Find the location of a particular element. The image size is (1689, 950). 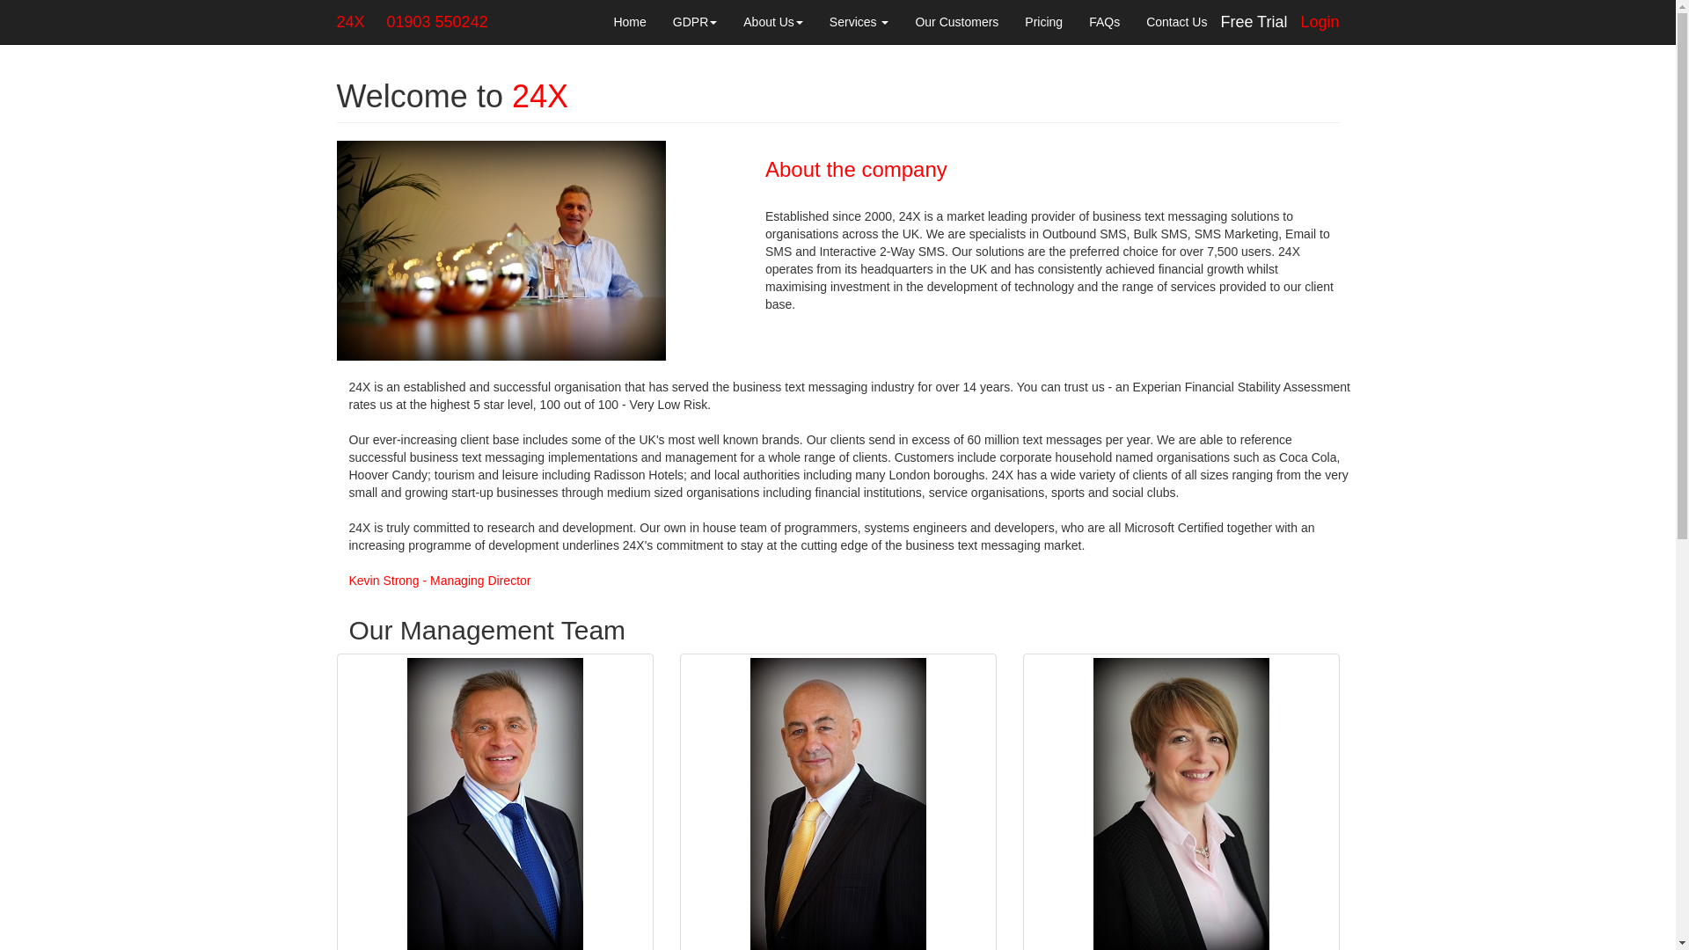

Home is located at coordinates (630, 22).